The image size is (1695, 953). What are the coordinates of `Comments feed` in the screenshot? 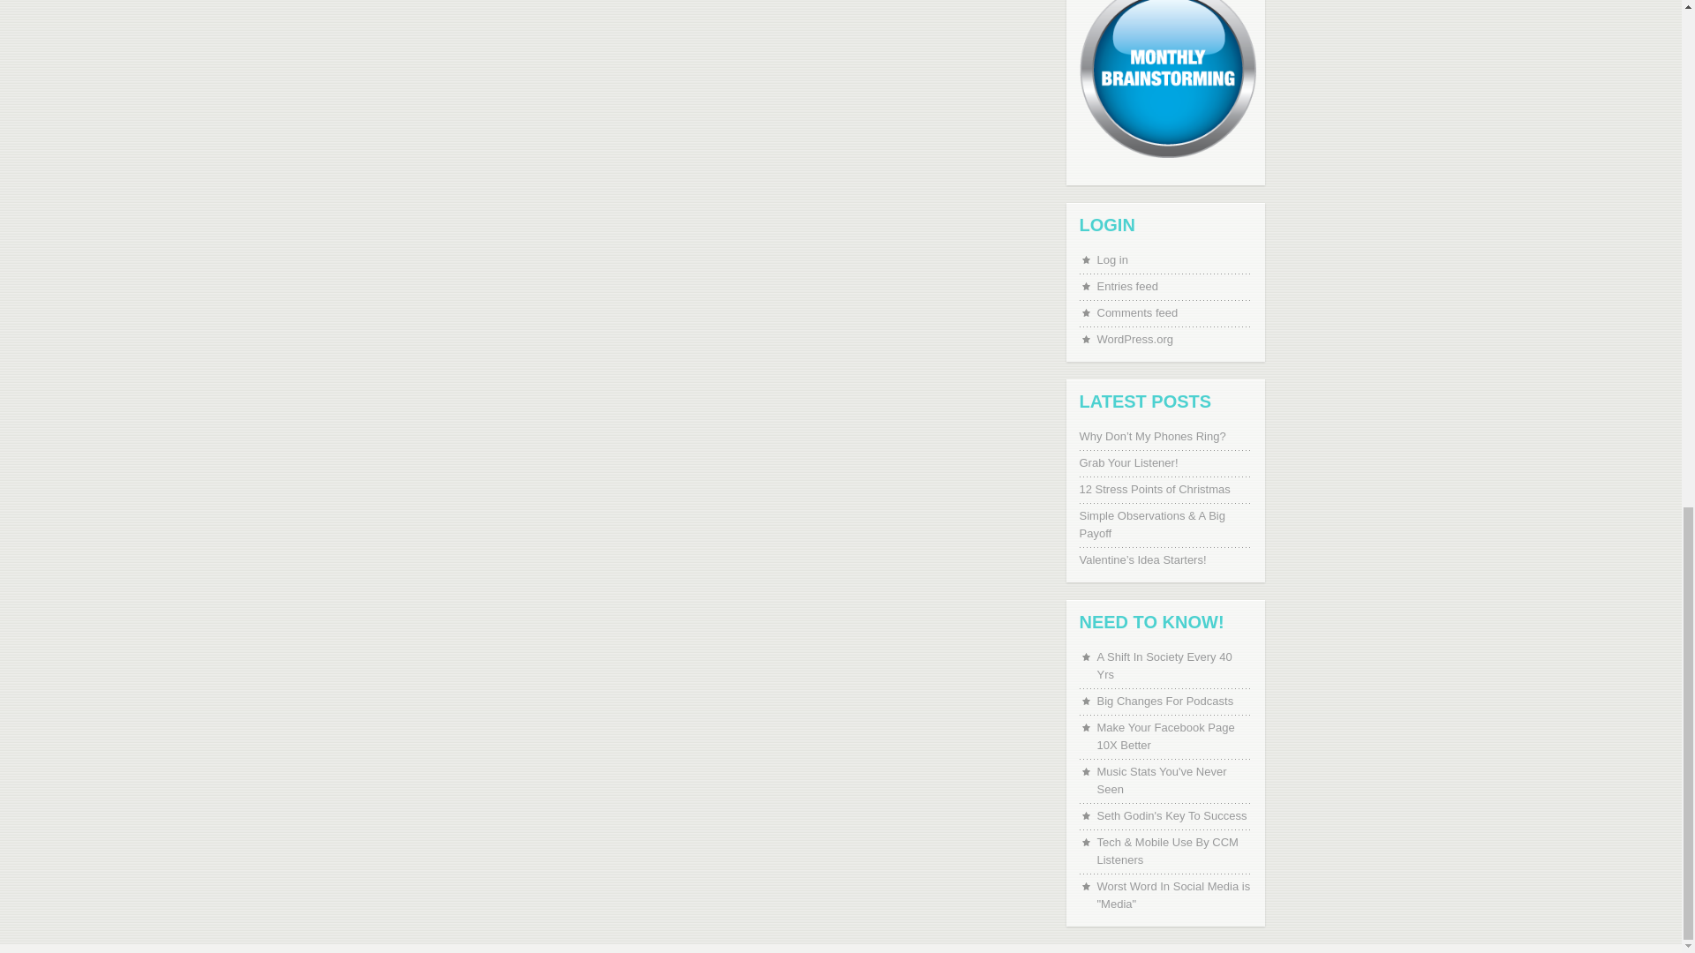 It's located at (1173, 312).